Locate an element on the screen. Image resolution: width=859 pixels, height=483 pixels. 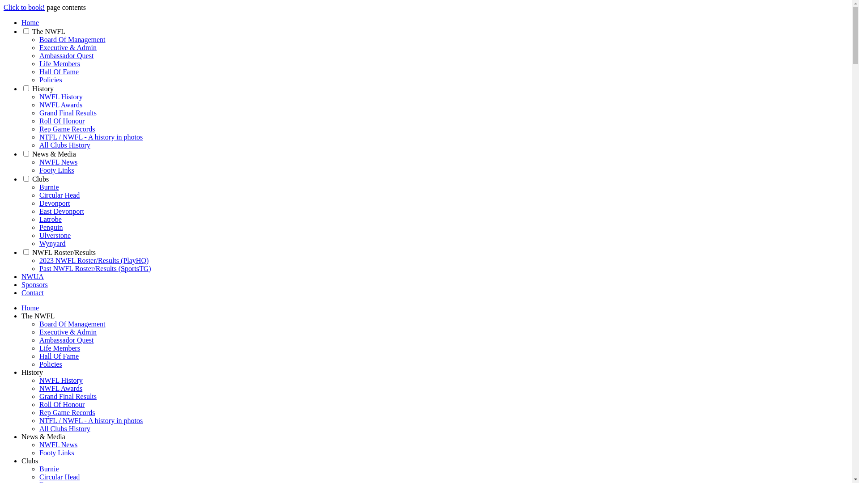
NWFL History is located at coordinates (61, 97).